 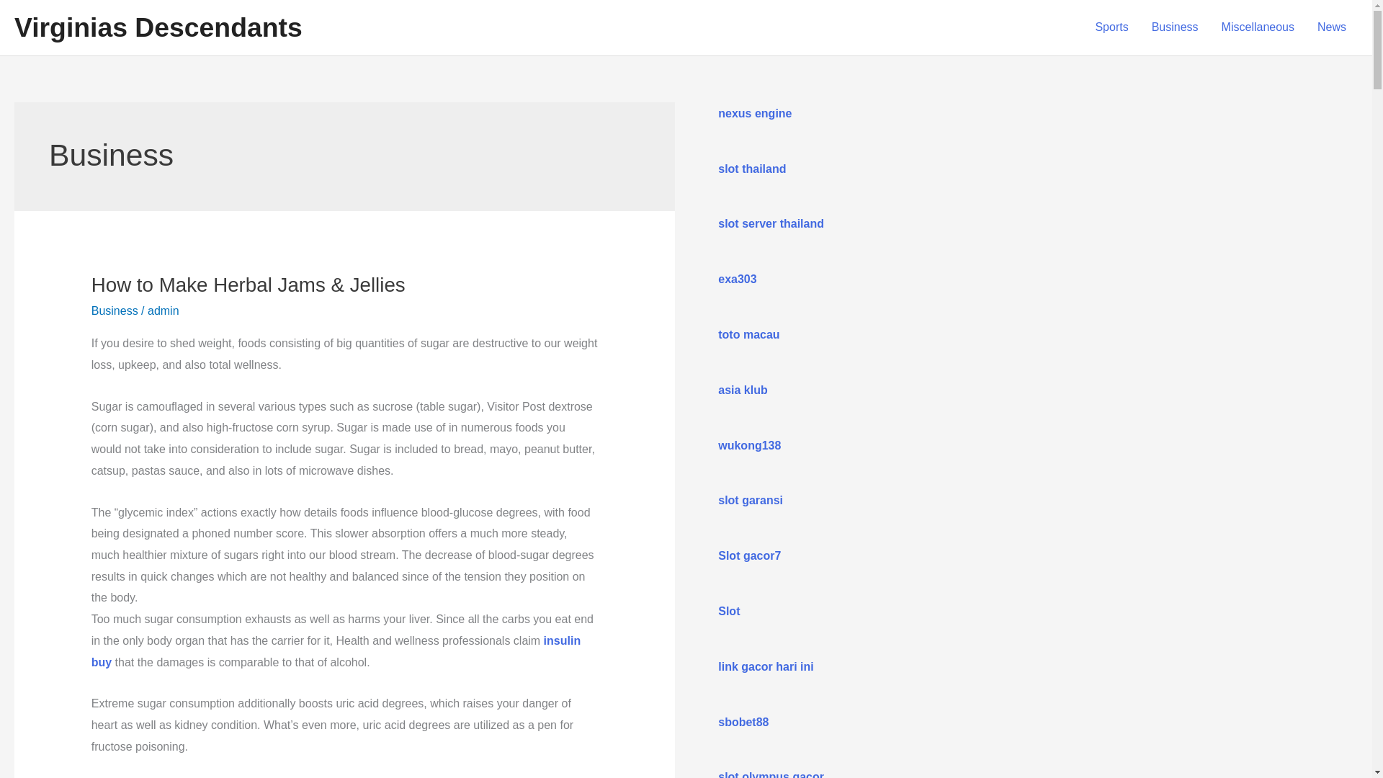 What do you see at coordinates (771, 223) in the screenshot?
I see `slot server thailand` at bounding box center [771, 223].